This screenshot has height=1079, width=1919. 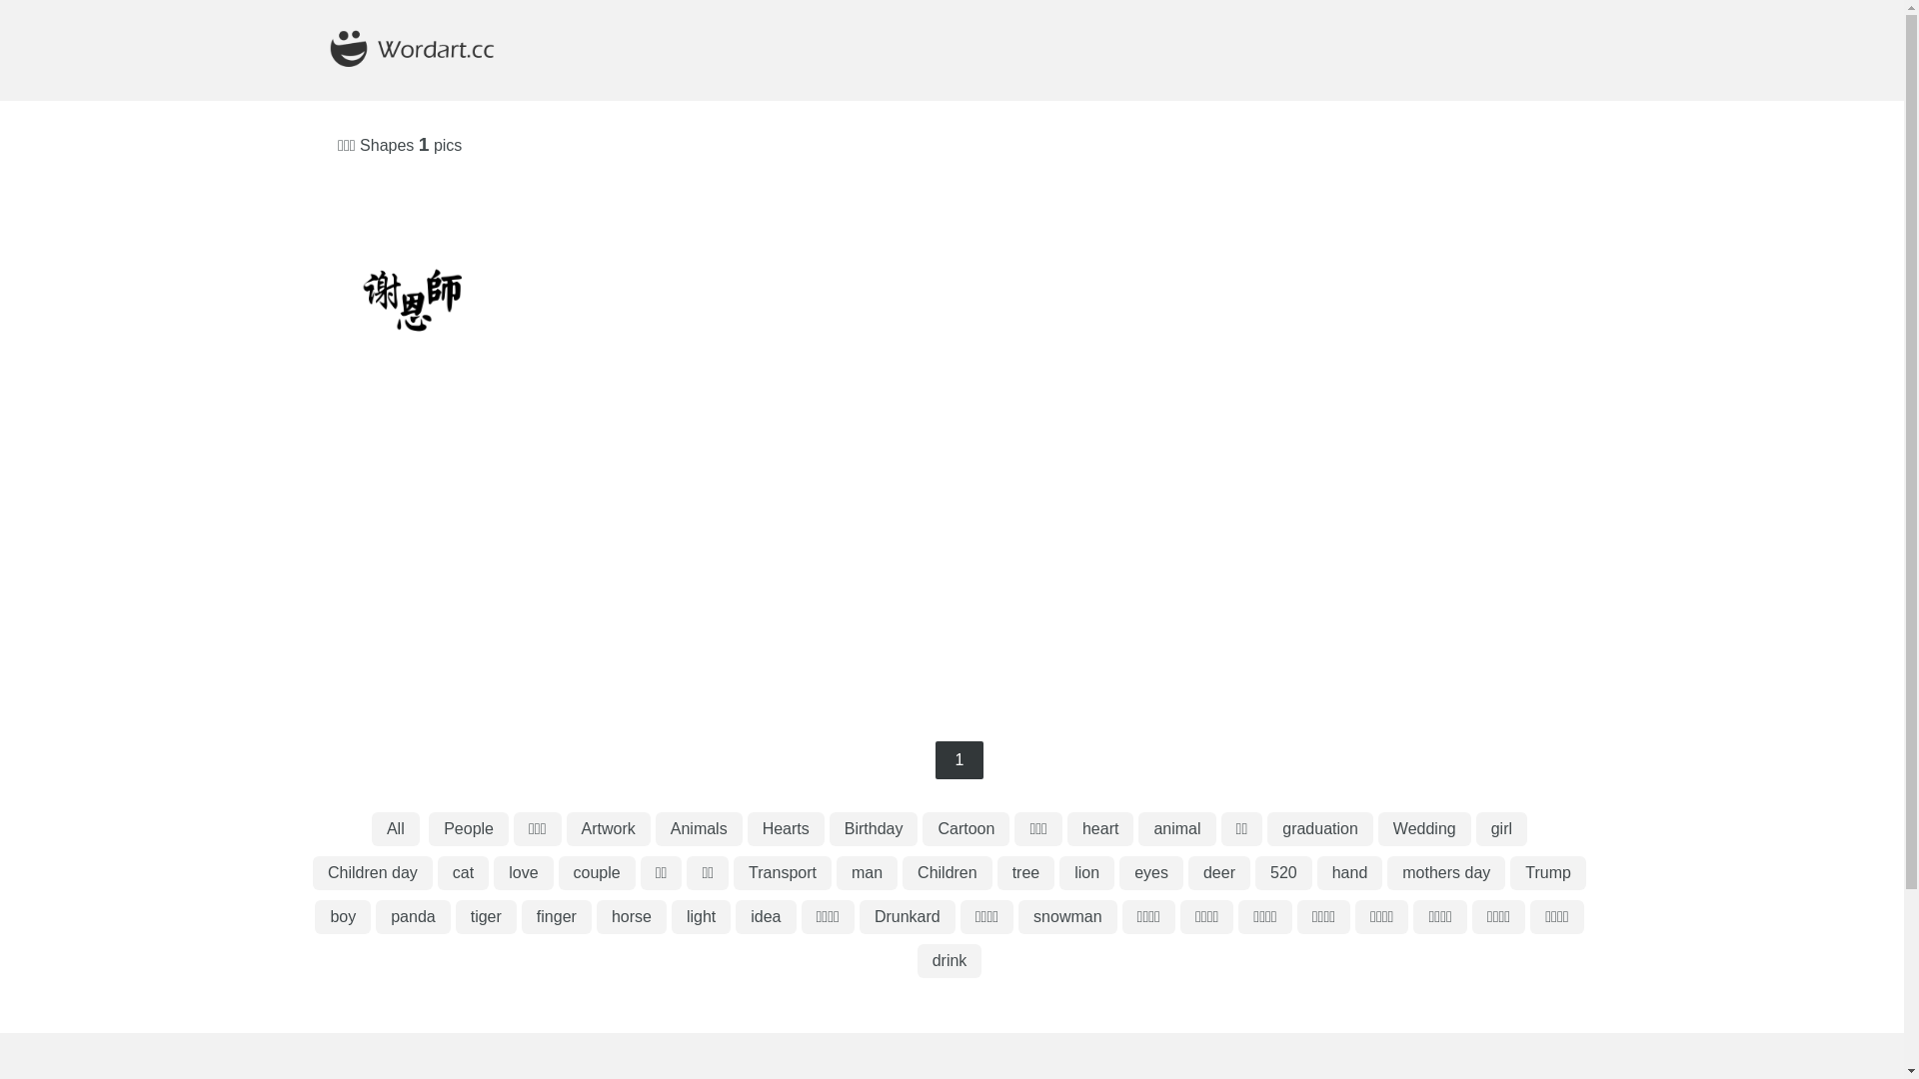 I want to click on heart, so click(x=1100, y=829).